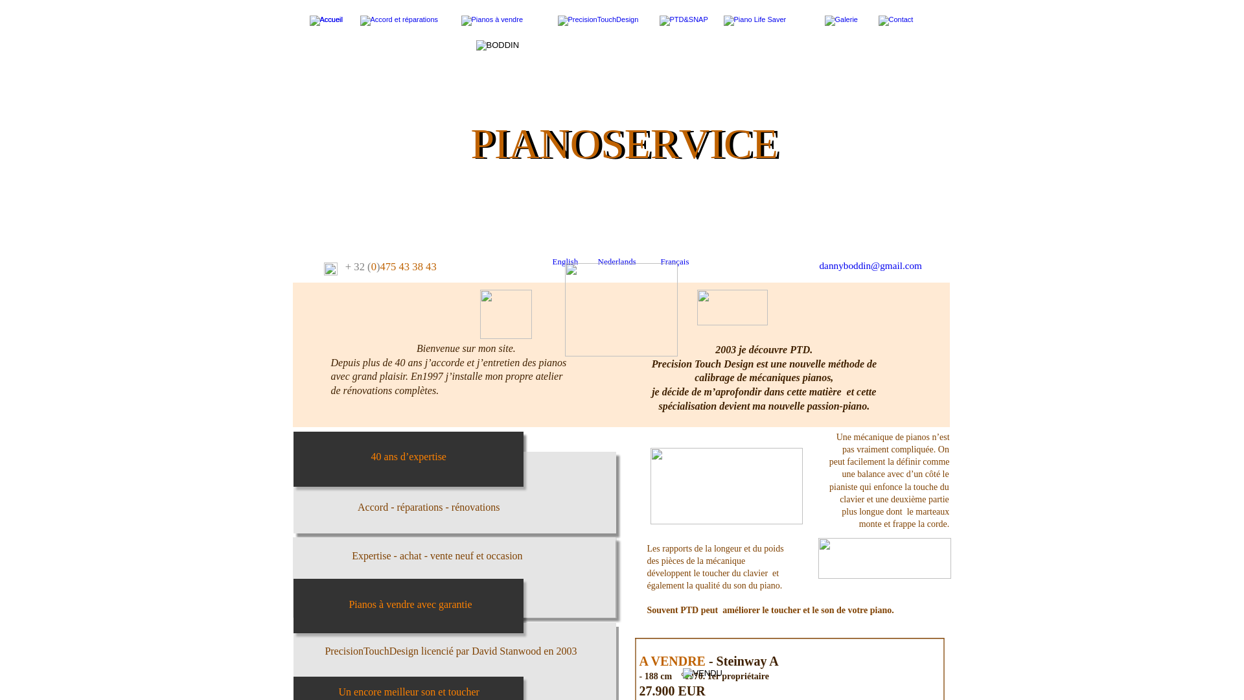 The width and height of the screenshot is (1244, 700). Describe the element at coordinates (565, 262) in the screenshot. I see `English` at that location.